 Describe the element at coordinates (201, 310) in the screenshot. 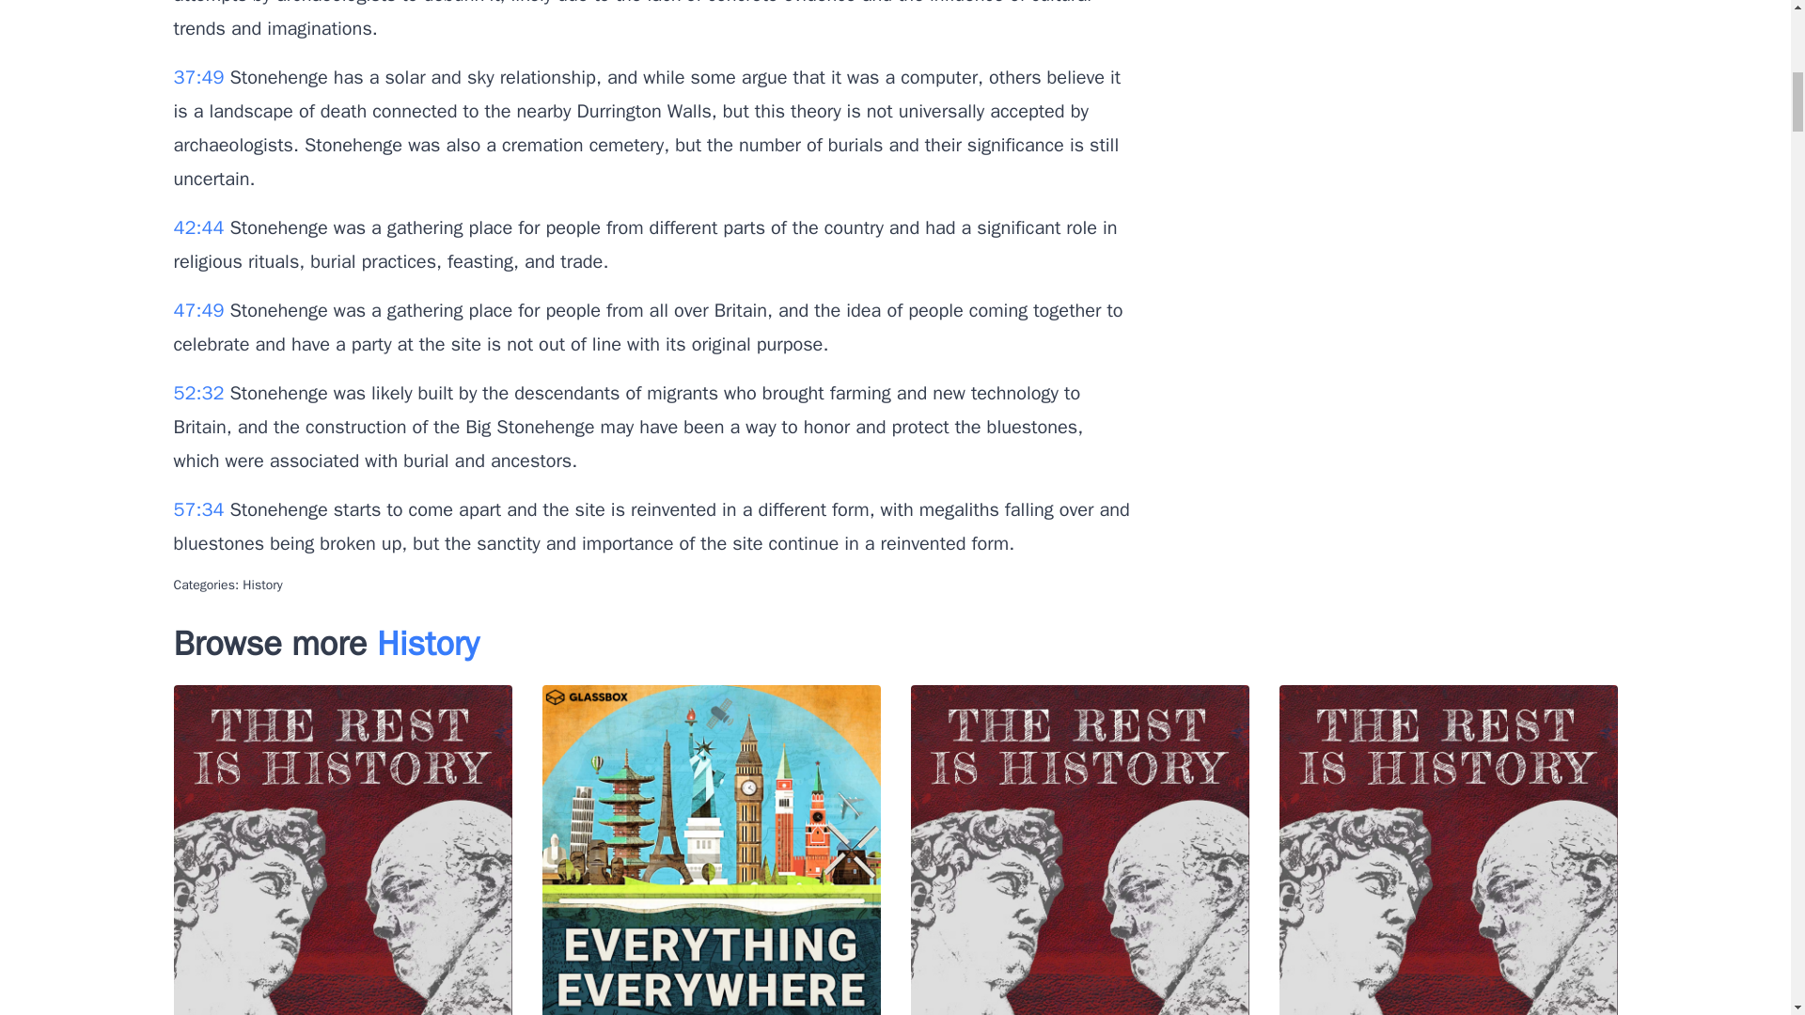

I see `47:49` at that location.